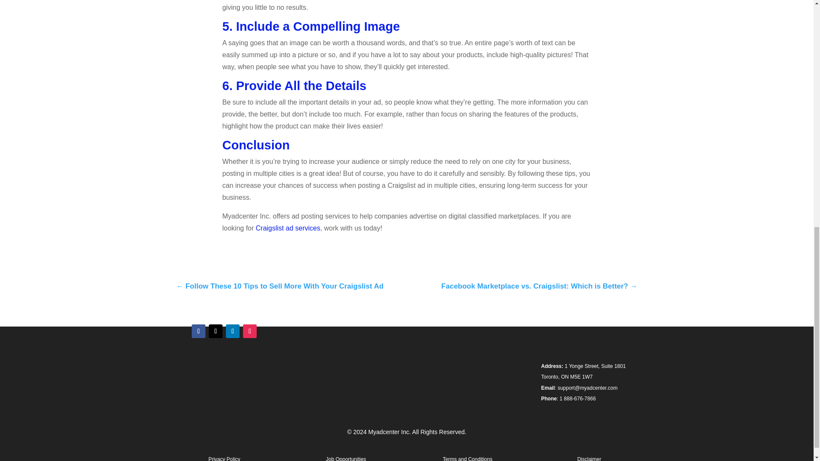 The image size is (820, 461). What do you see at coordinates (288, 228) in the screenshot?
I see `Craigslist ad services` at bounding box center [288, 228].